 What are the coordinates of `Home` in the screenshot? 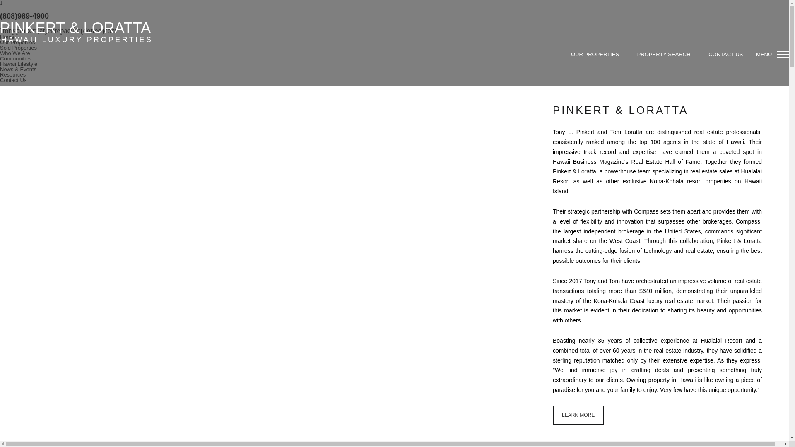 It's located at (7, 37).